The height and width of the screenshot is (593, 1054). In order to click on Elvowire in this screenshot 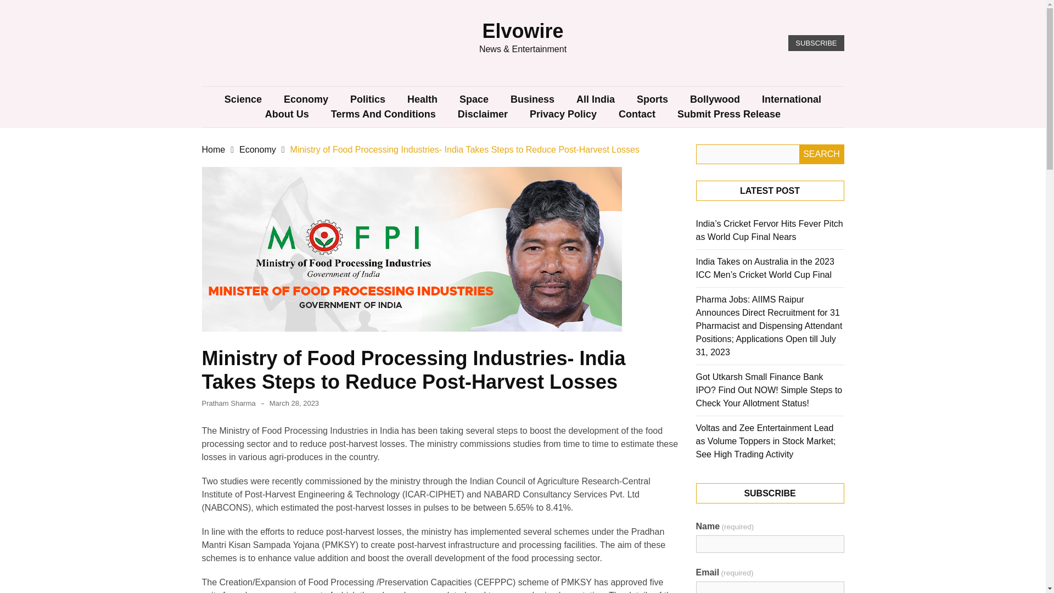, I will do `click(522, 31)`.